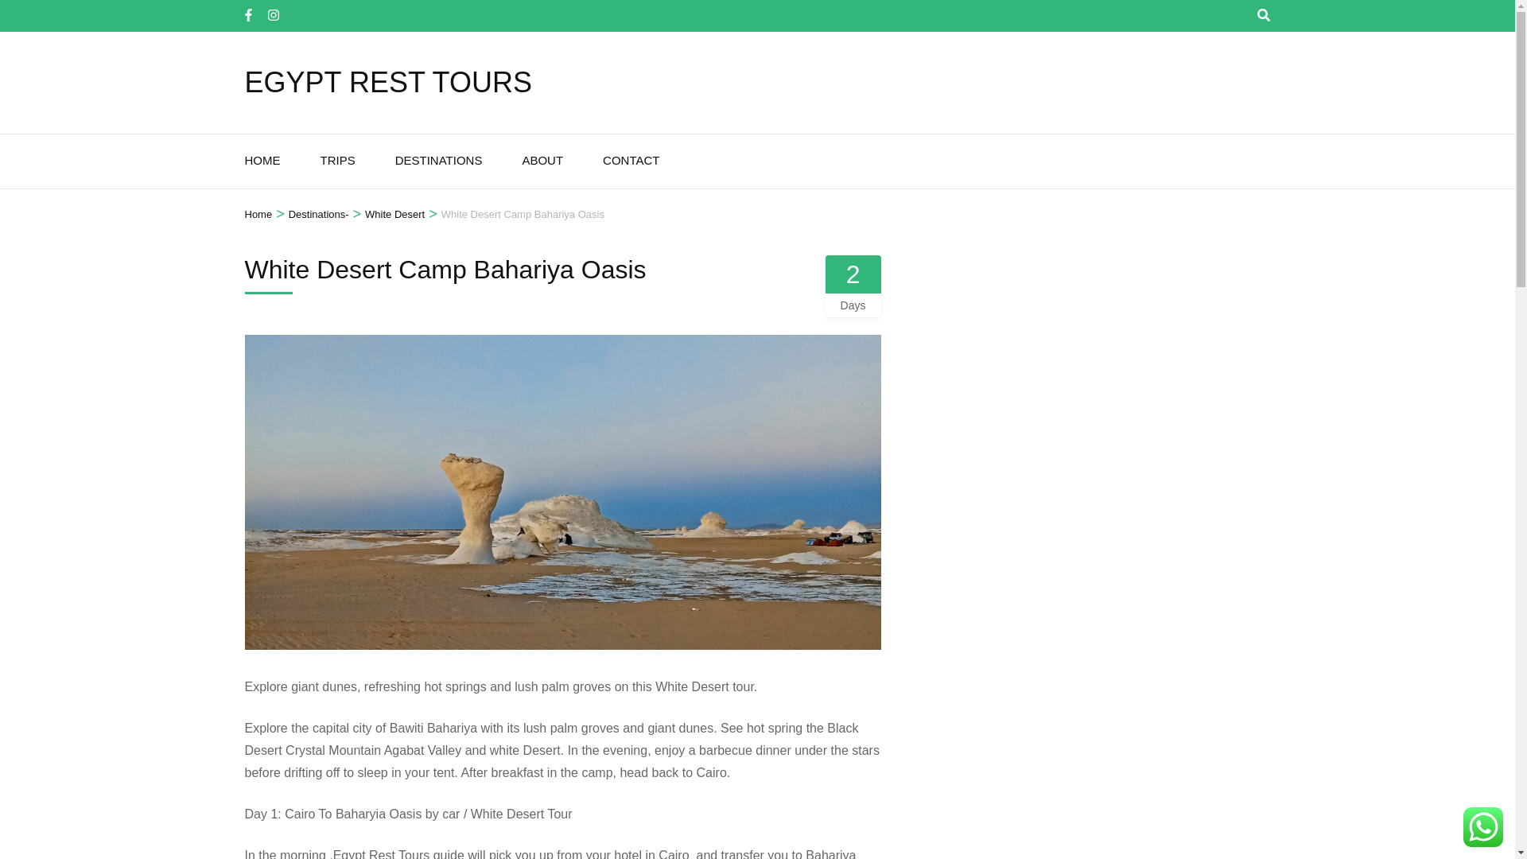 The image size is (1527, 859). I want to click on DESTINATIONS, so click(439, 161).